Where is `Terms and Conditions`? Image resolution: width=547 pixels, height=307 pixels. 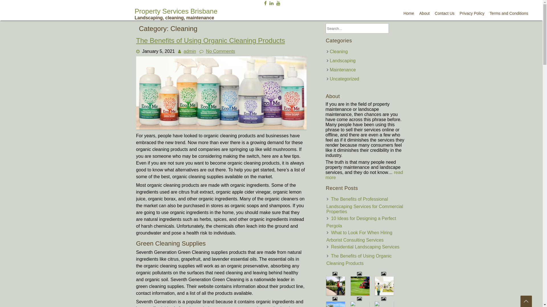
Terms and Conditions is located at coordinates (509, 13).